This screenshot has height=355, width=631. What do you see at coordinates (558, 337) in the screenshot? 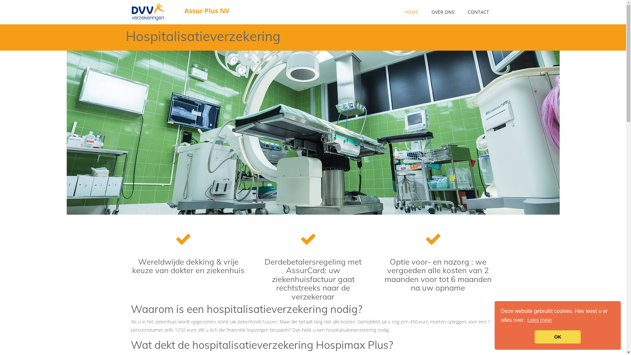
I see `OK` at bounding box center [558, 337].